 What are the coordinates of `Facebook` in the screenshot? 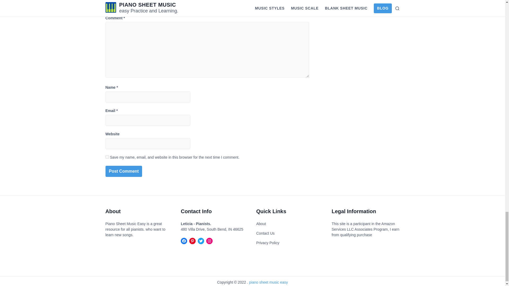 It's located at (184, 241).